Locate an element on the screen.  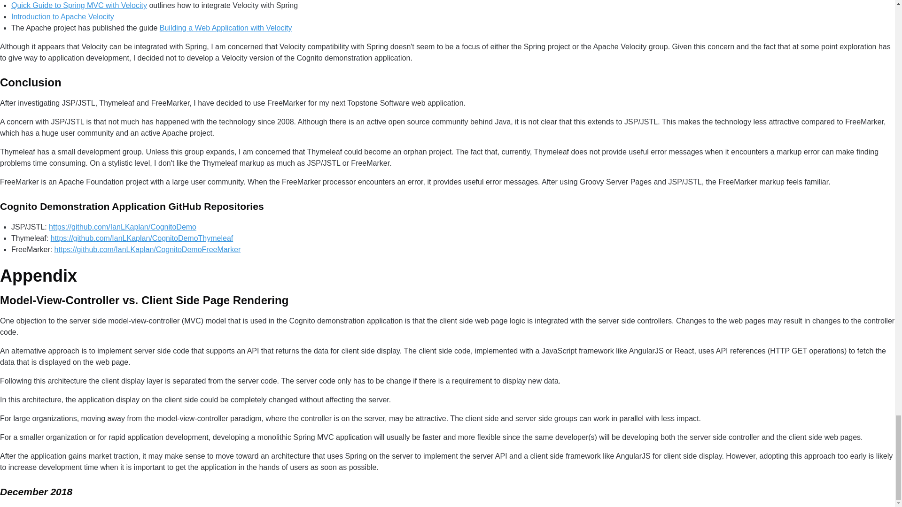
Quick Guide to Spring MVC with Velocity is located at coordinates (79, 6).